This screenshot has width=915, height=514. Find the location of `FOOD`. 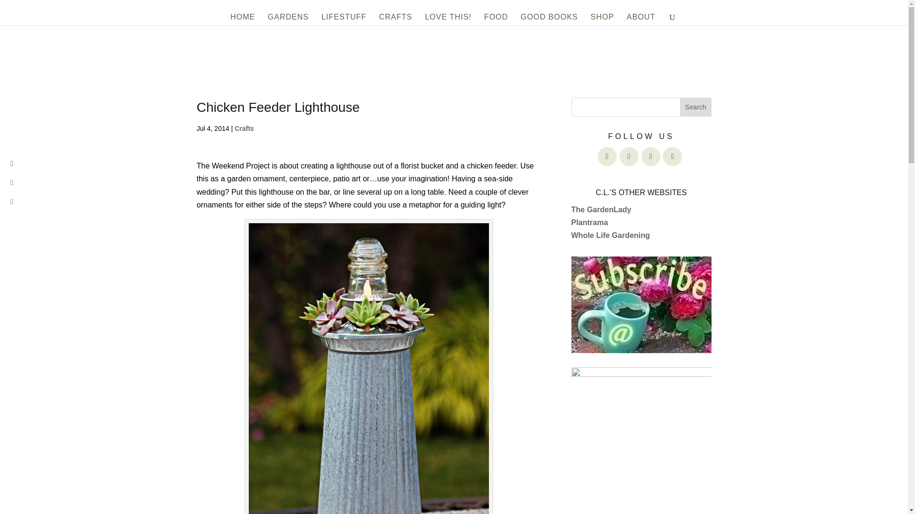

FOOD is located at coordinates (496, 19).